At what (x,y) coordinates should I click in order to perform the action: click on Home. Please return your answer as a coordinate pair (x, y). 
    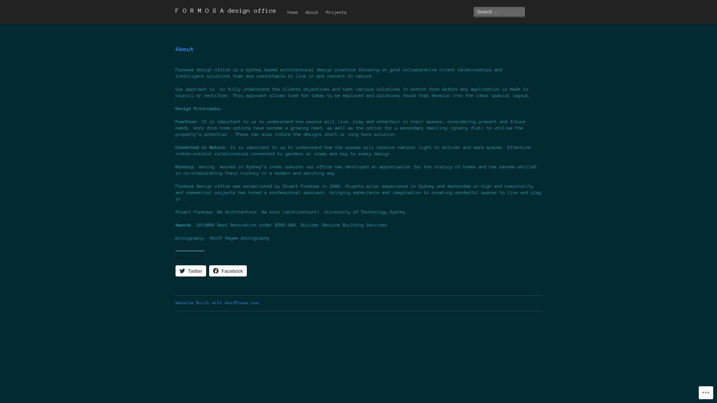
    Looking at the image, I should click on (293, 13).